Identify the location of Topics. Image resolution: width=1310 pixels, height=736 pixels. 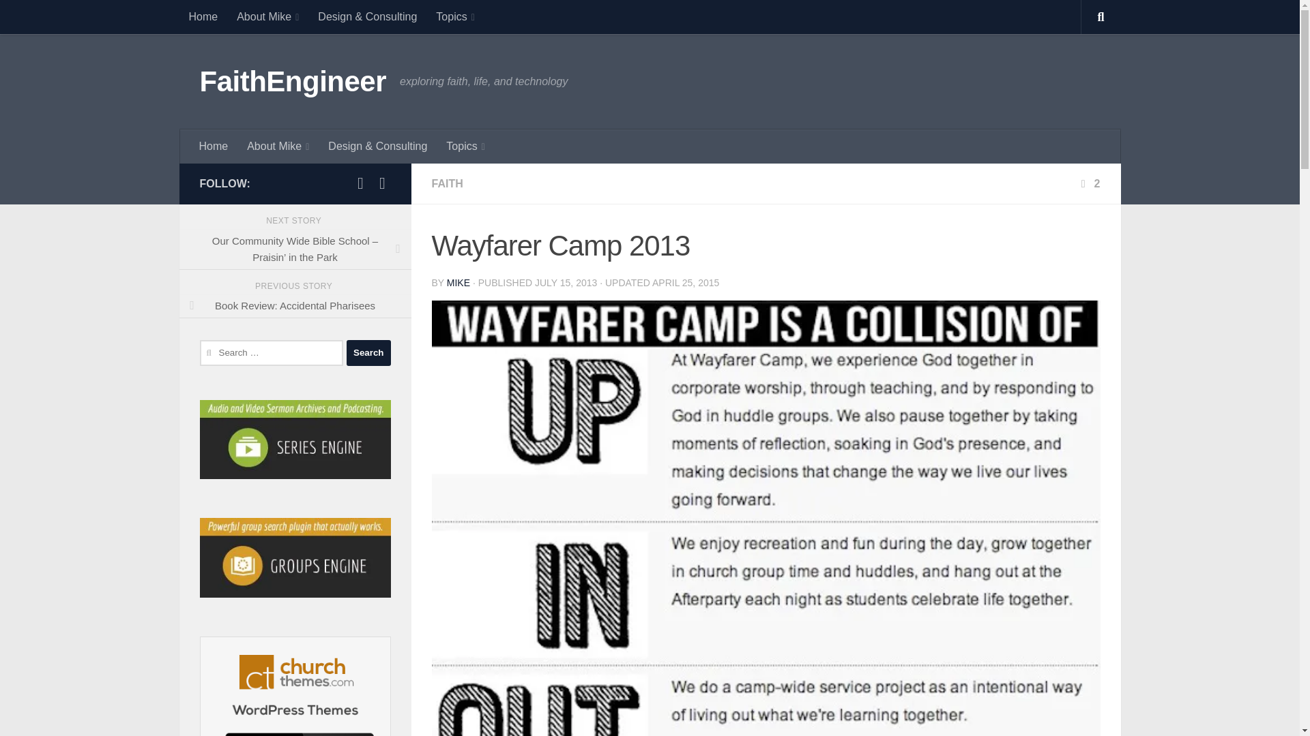
(465, 146).